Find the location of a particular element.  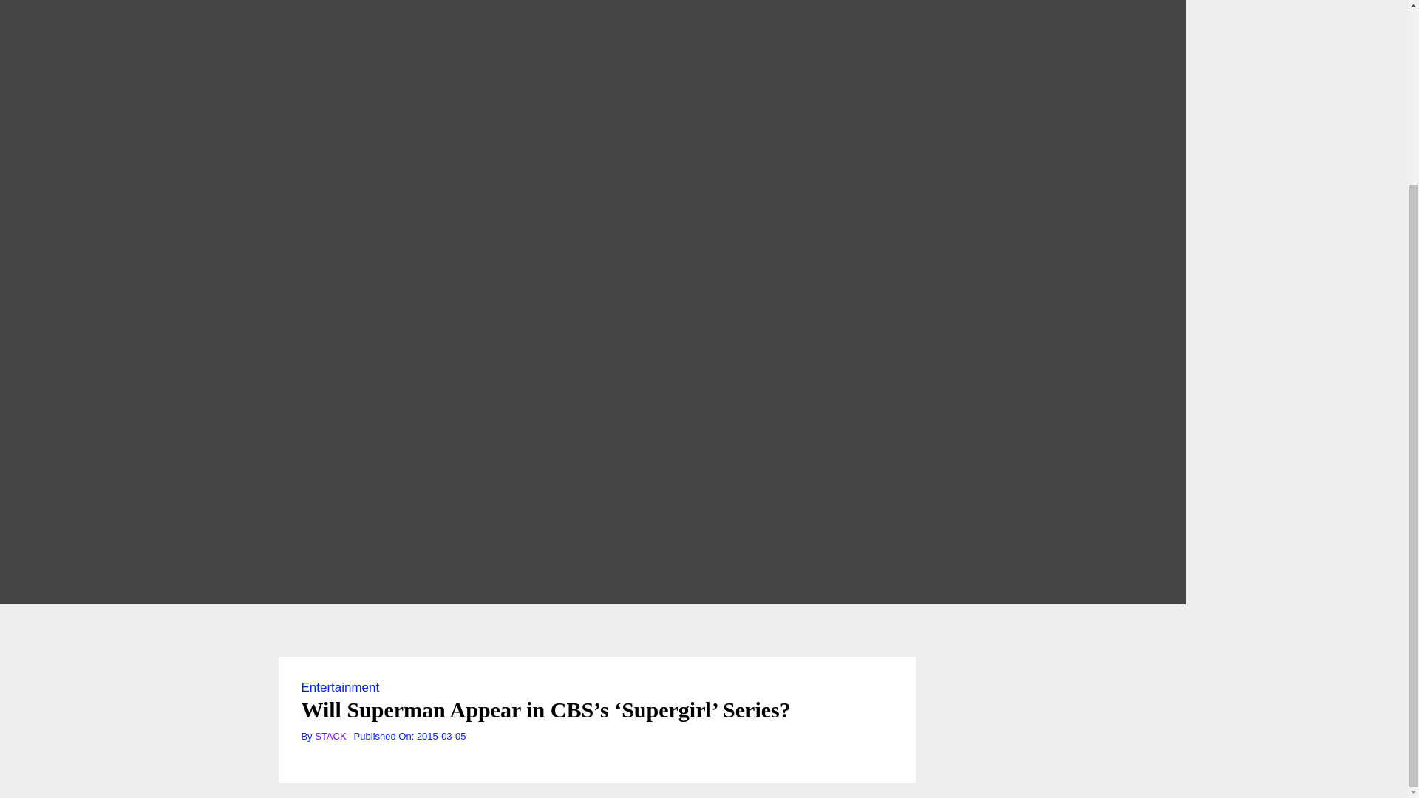

Entertainment is located at coordinates (340, 687).